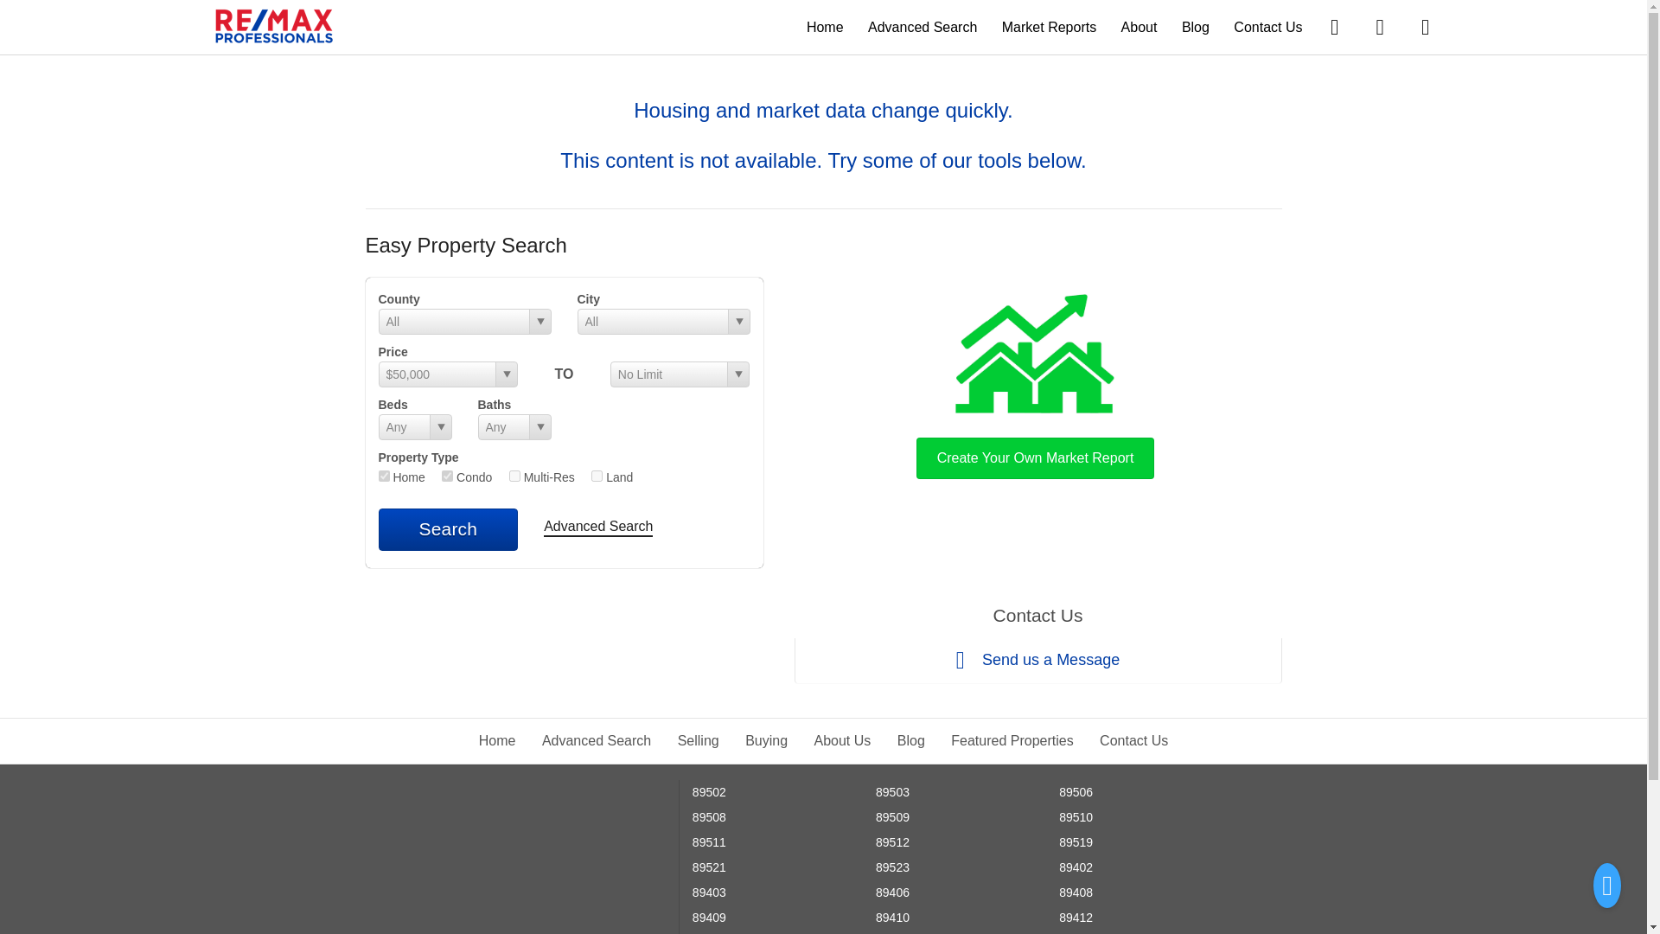 The width and height of the screenshot is (1660, 934). Describe the element at coordinates (1012, 740) in the screenshot. I see `Featured Properties` at that location.